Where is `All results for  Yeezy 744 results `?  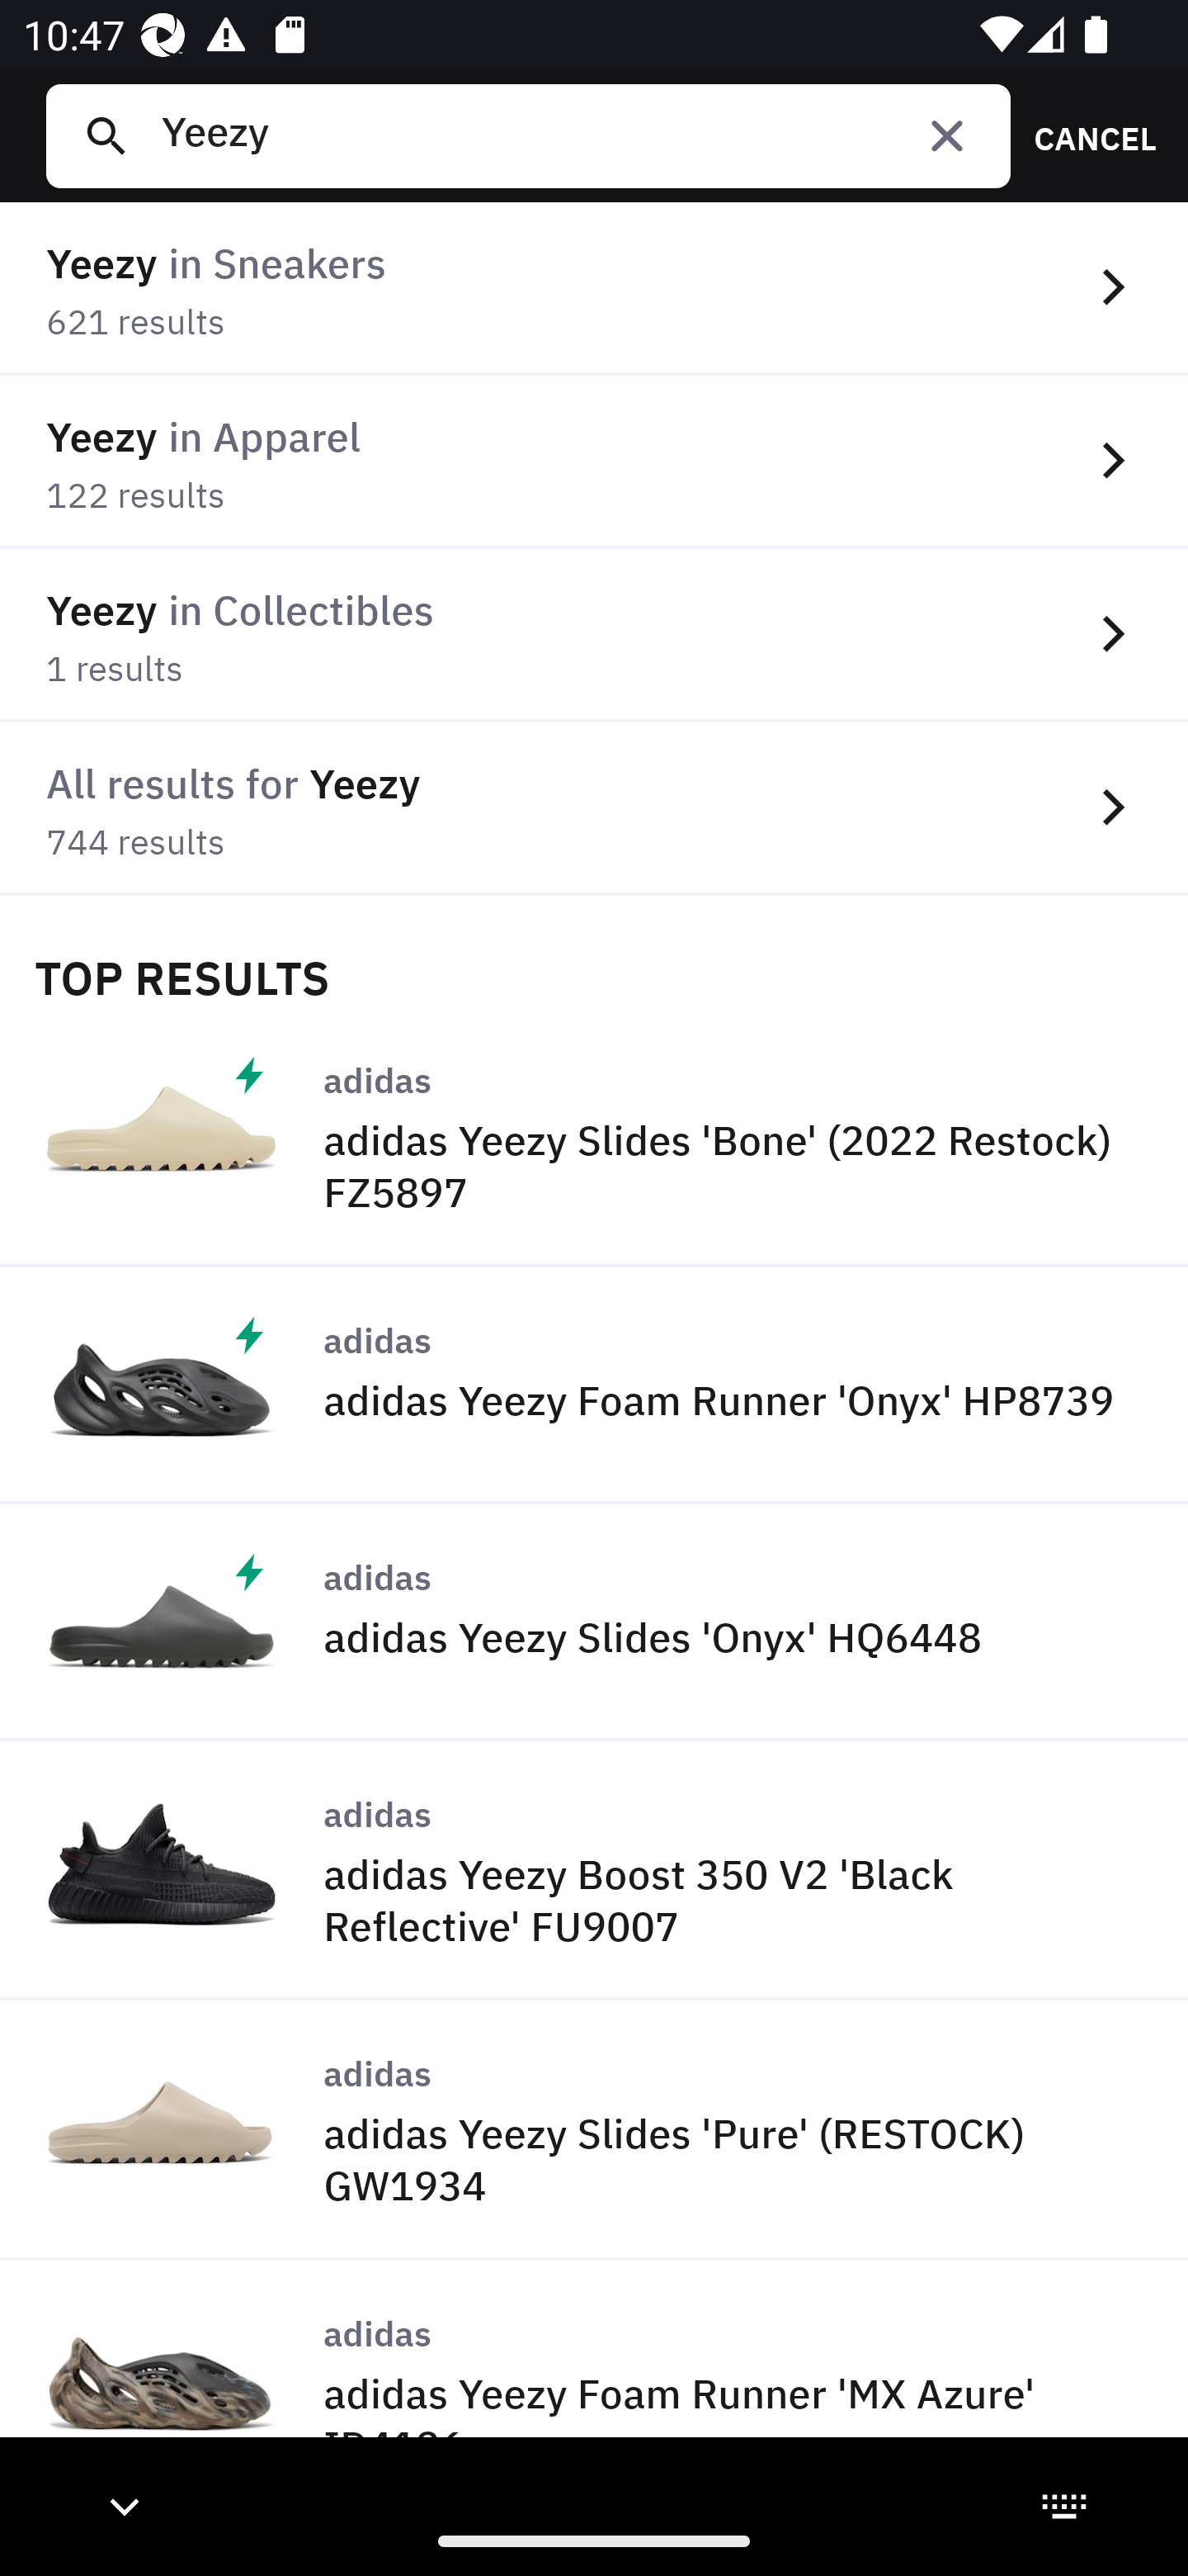
All results for  Yeezy 744 results  is located at coordinates (594, 808).